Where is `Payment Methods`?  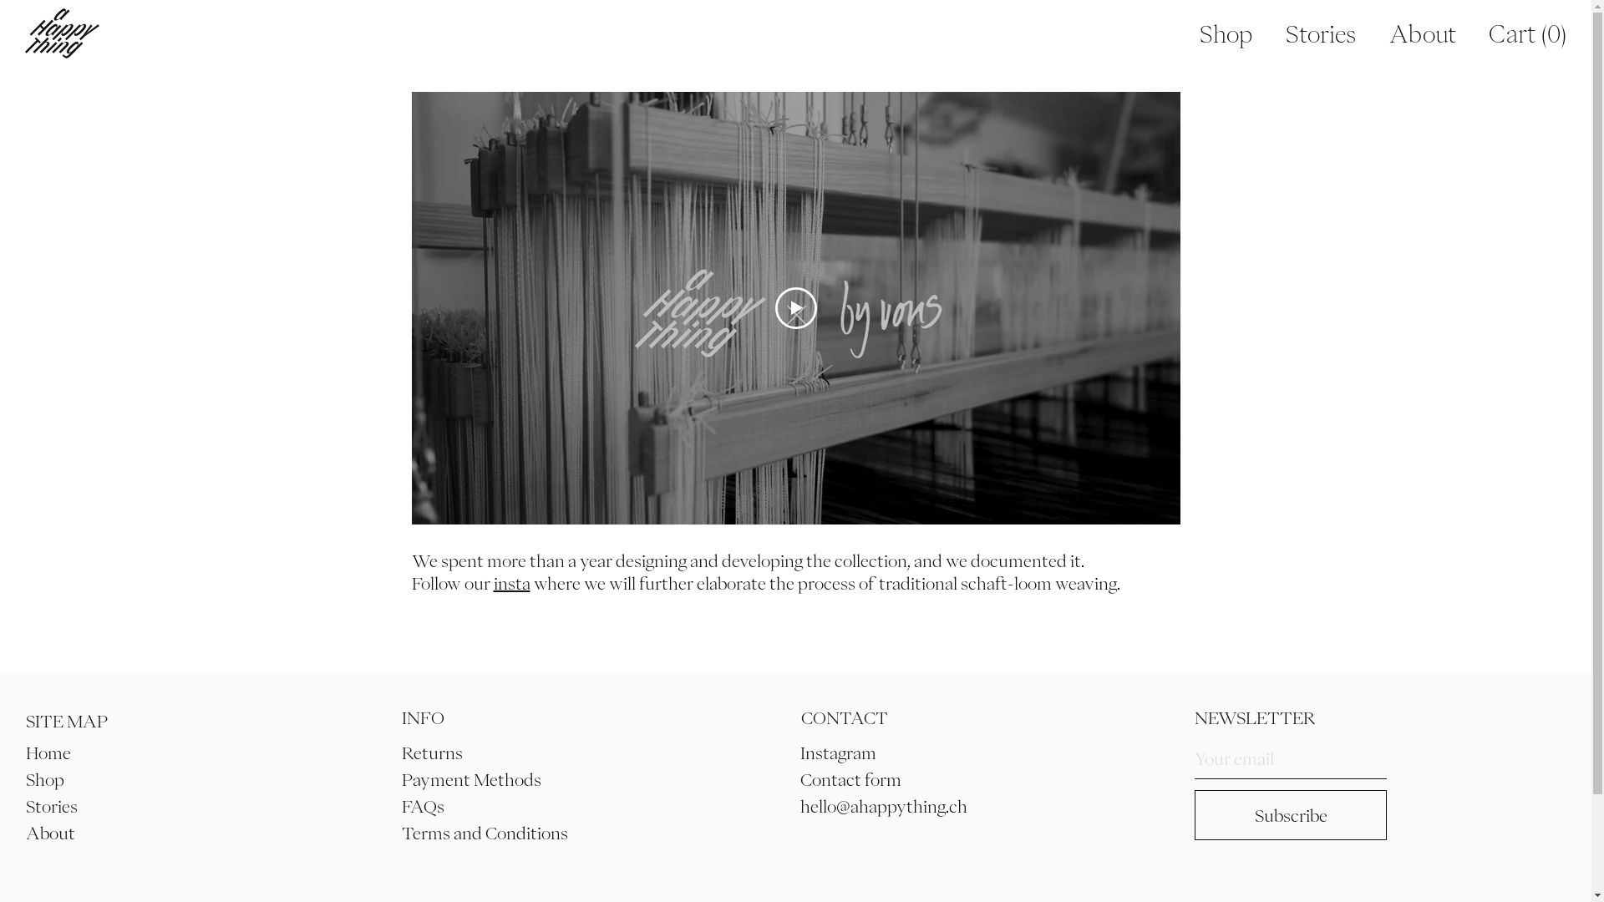 Payment Methods is located at coordinates (471, 779).